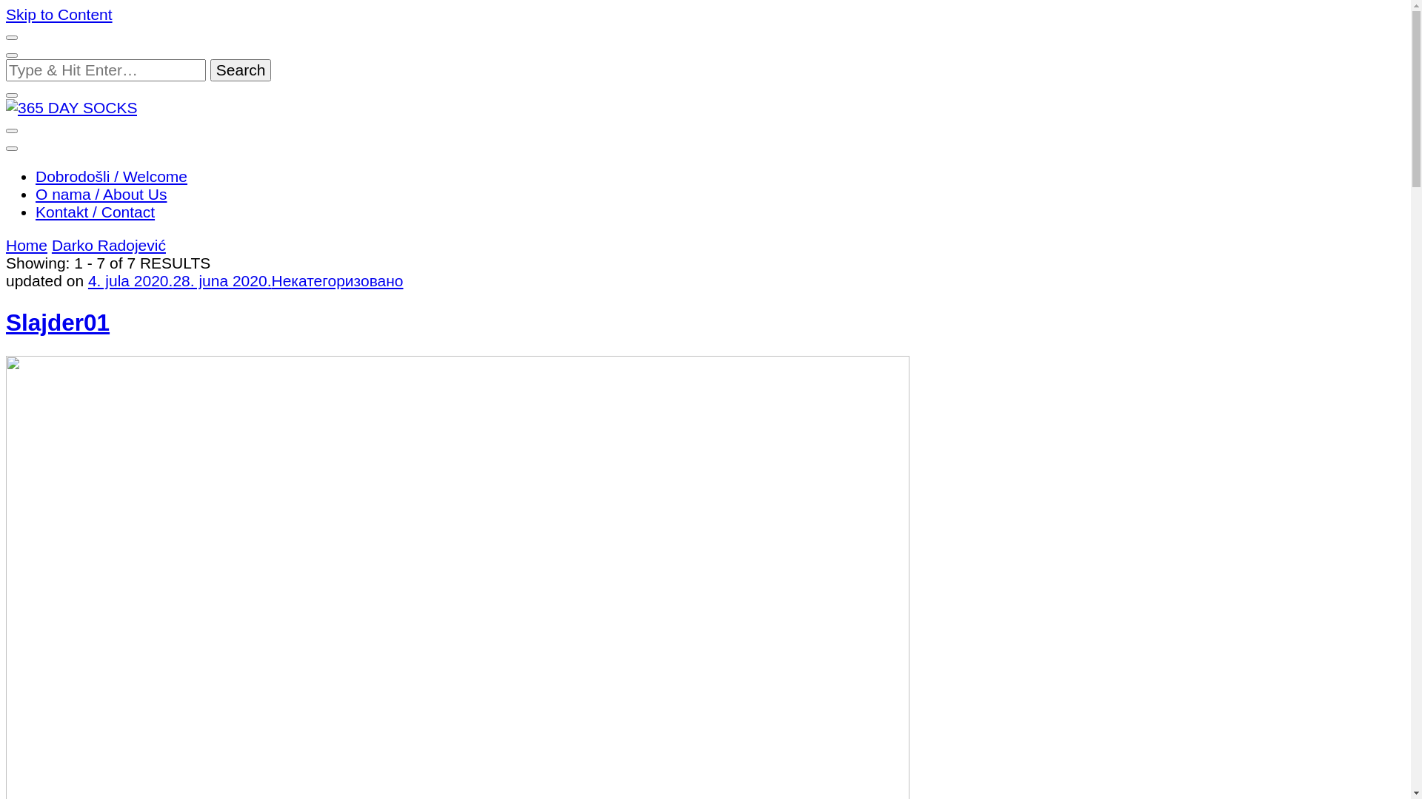  What do you see at coordinates (59, 15) in the screenshot?
I see `Skip to Content` at bounding box center [59, 15].